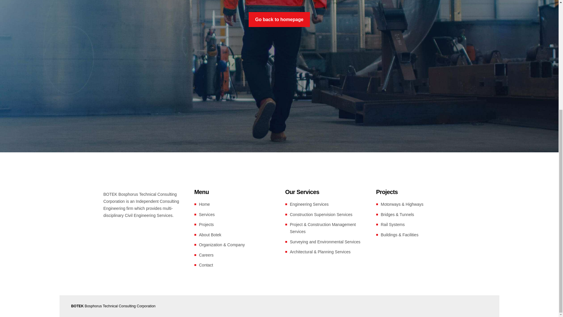  I want to click on Construction Supervision Services, so click(321, 214).